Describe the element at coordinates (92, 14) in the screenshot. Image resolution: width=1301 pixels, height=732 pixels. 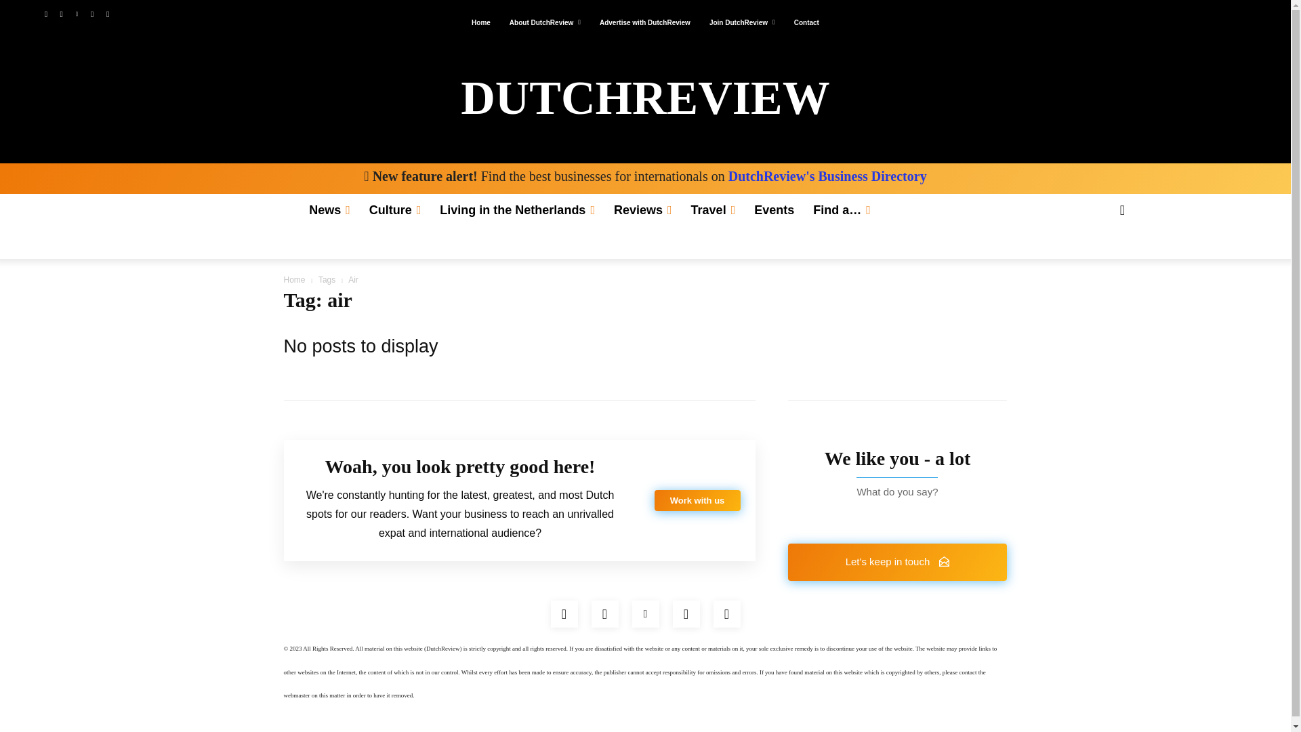
I see `Twitter` at that location.